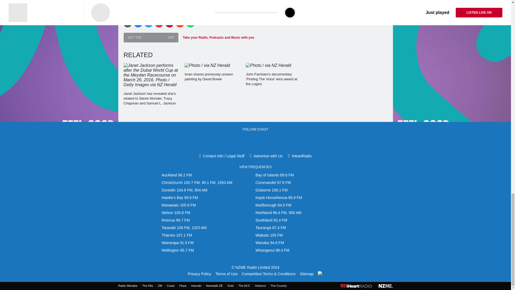  Describe the element at coordinates (159, 23) in the screenshot. I see `Share with flipboard` at that location.